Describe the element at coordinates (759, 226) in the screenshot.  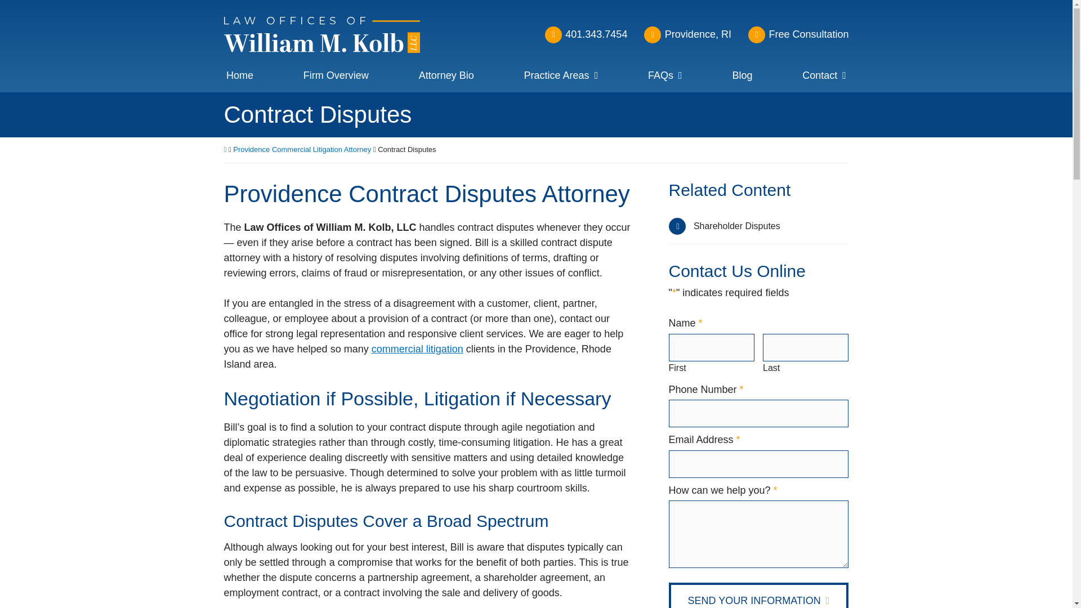
I see `Shareholder Disputes` at that location.